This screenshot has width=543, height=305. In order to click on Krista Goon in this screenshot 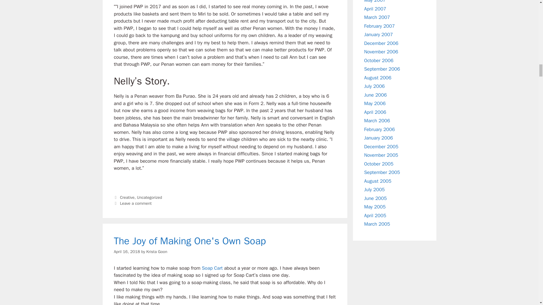, I will do `click(157, 251)`.